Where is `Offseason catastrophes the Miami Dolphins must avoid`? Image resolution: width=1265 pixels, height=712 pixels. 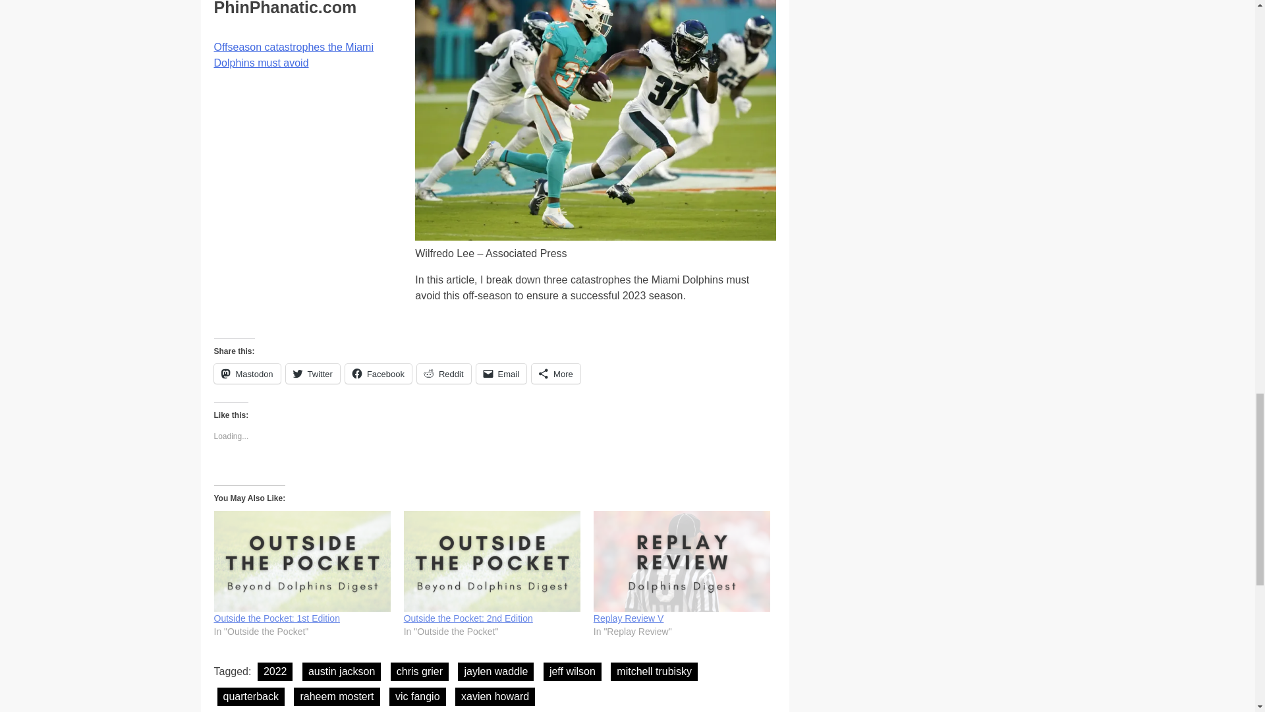
Offseason catastrophes the Miami Dolphins must avoid is located at coordinates (293, 54).